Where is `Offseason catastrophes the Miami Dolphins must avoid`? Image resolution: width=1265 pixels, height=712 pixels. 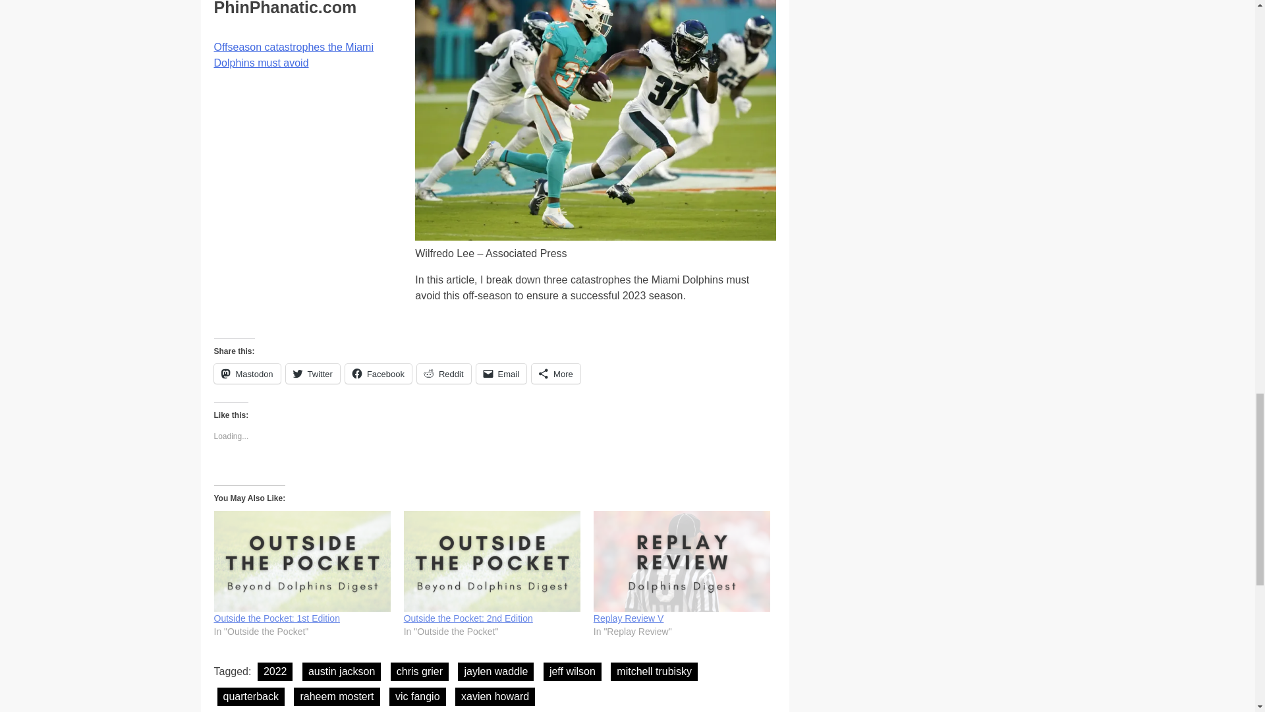
Offseason catastrophes the Miami Dolphins must avoid is located at coordinates (293, 54).